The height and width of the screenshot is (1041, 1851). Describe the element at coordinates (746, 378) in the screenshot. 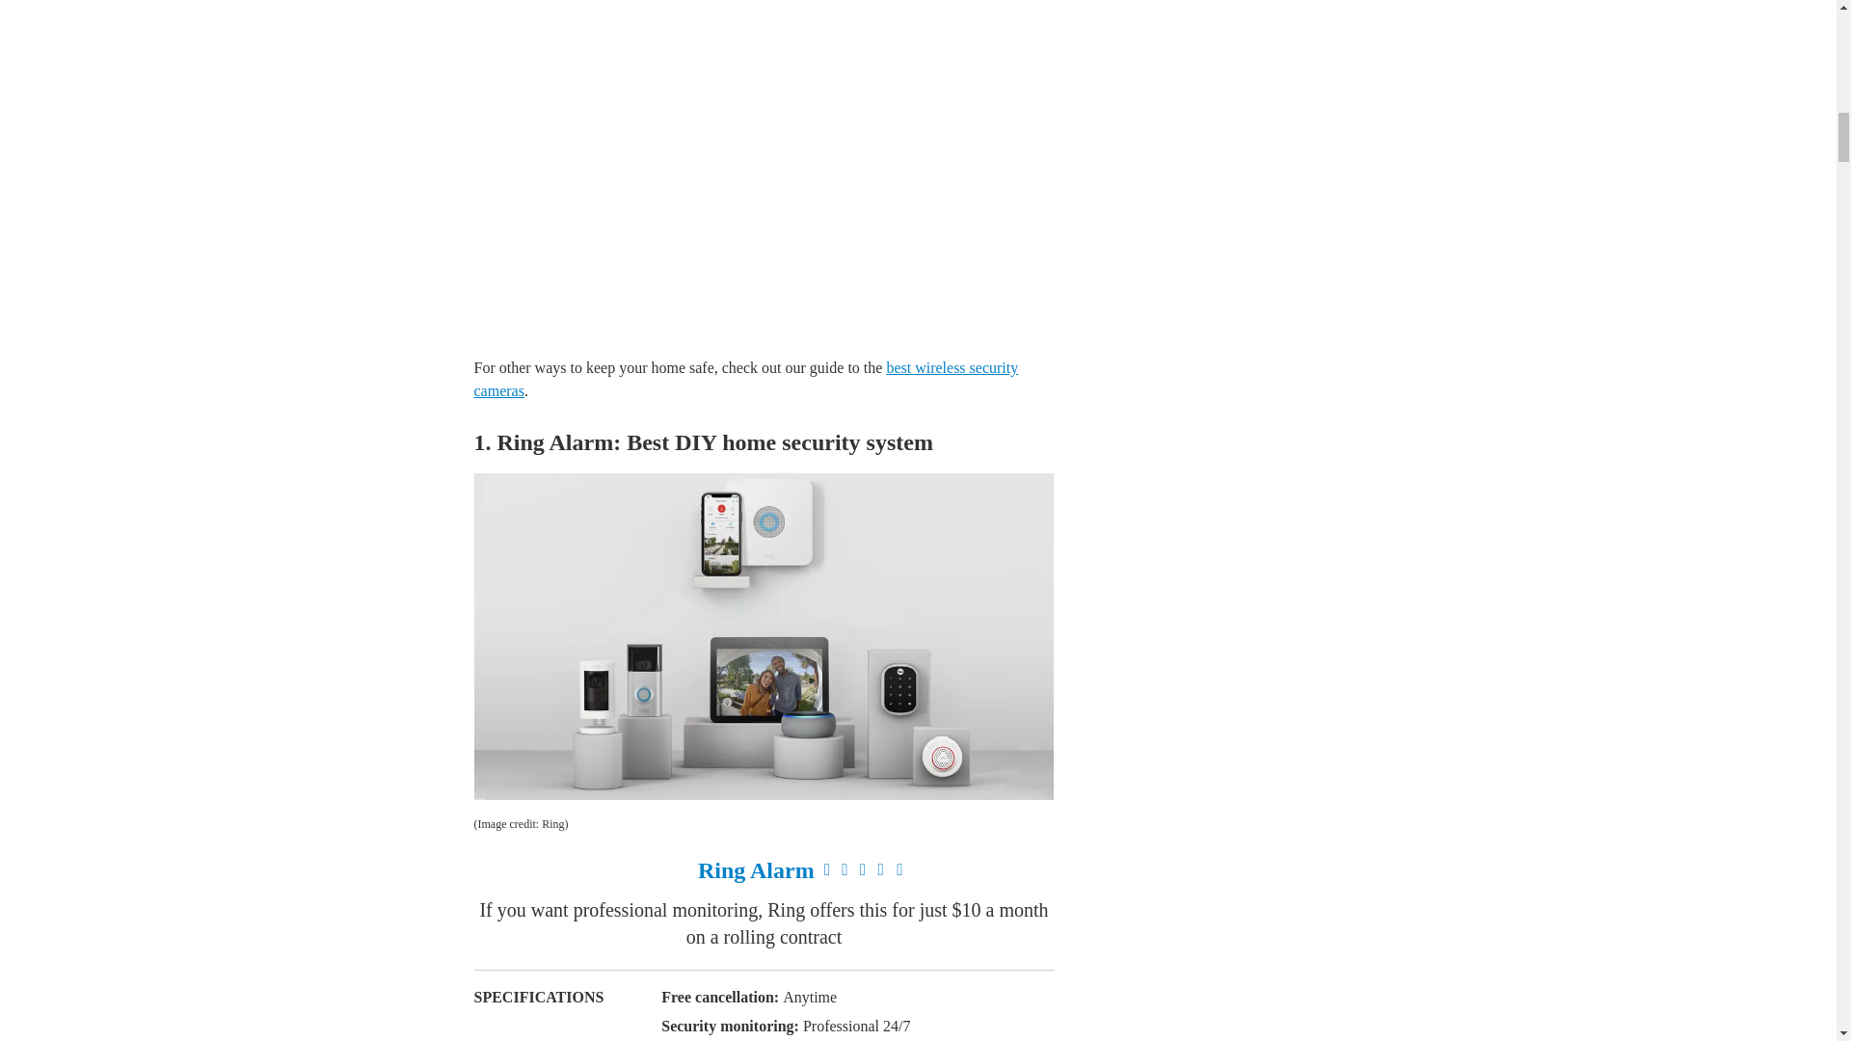

I see `best wireless security cameras` at that location.